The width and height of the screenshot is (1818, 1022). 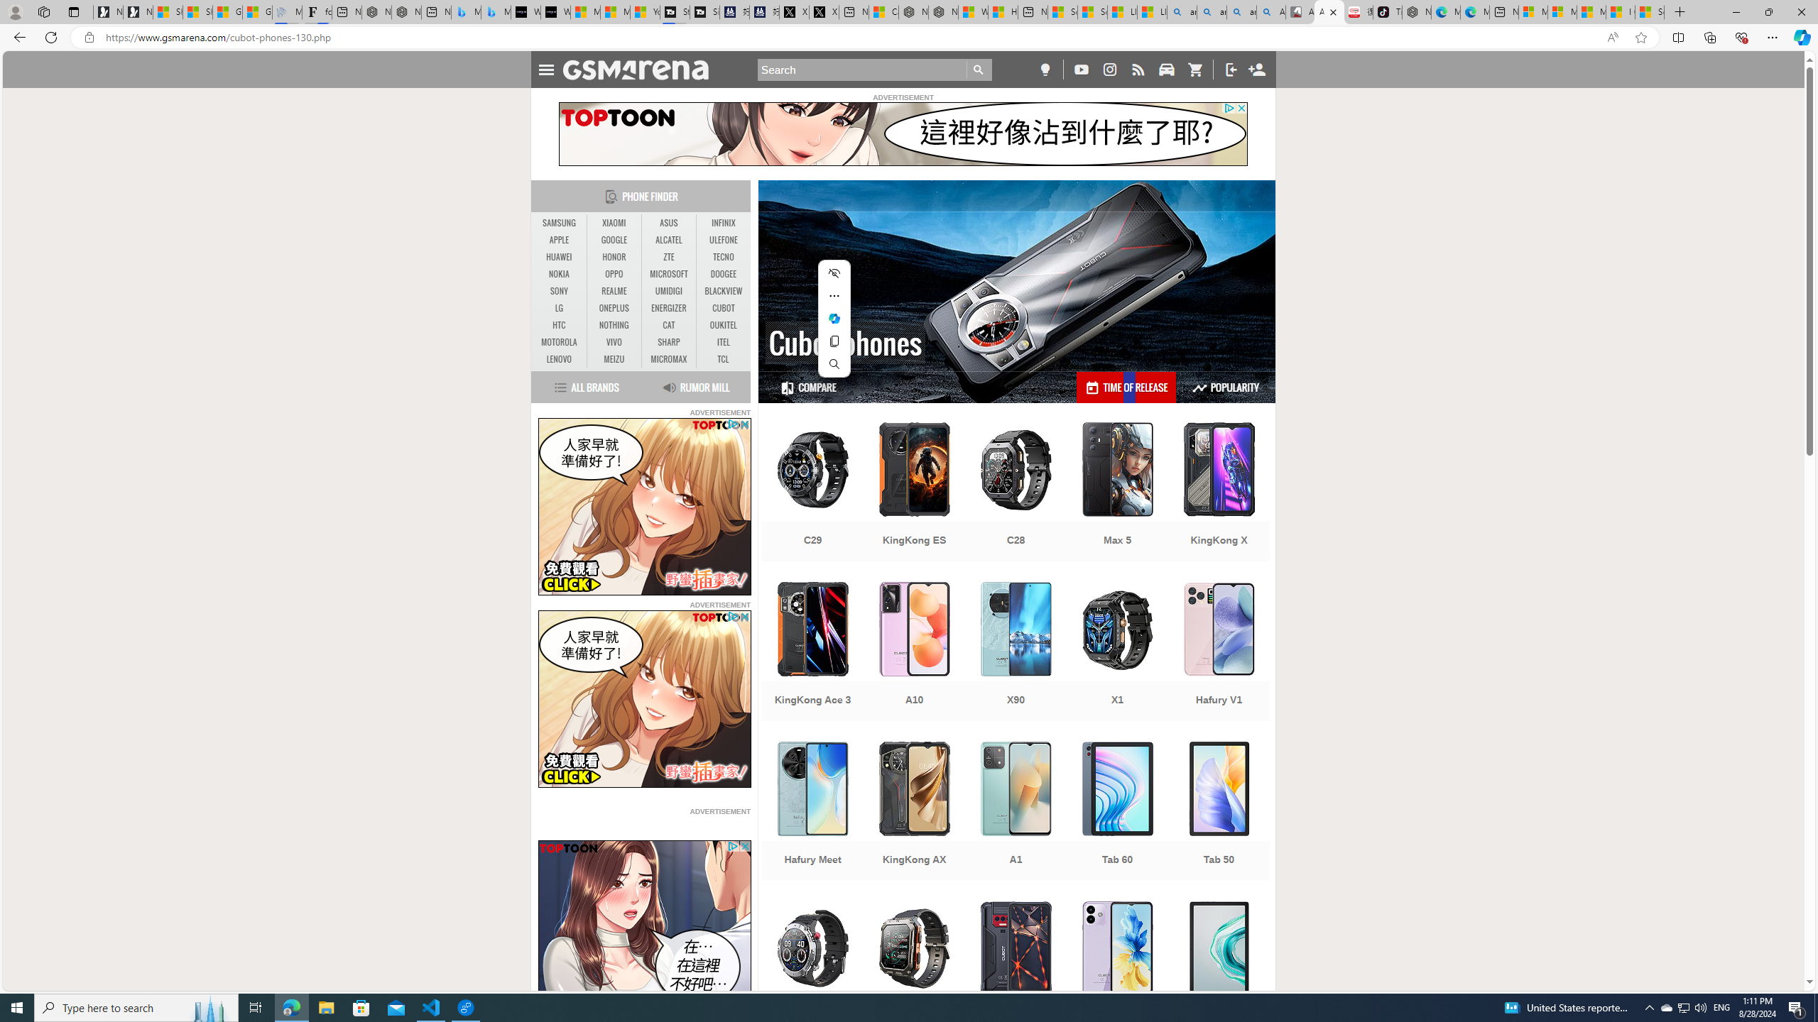 What do you see at coordinates (642, 70) in the screenshot?
I see `AutomationID: anchor` at bounding box center [642, 70].